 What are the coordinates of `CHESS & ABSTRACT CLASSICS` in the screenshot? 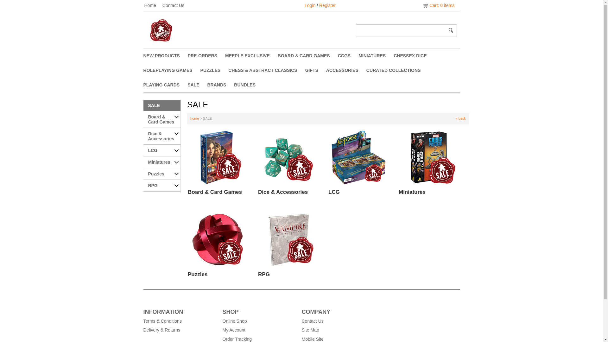 It's located at (267, 70).